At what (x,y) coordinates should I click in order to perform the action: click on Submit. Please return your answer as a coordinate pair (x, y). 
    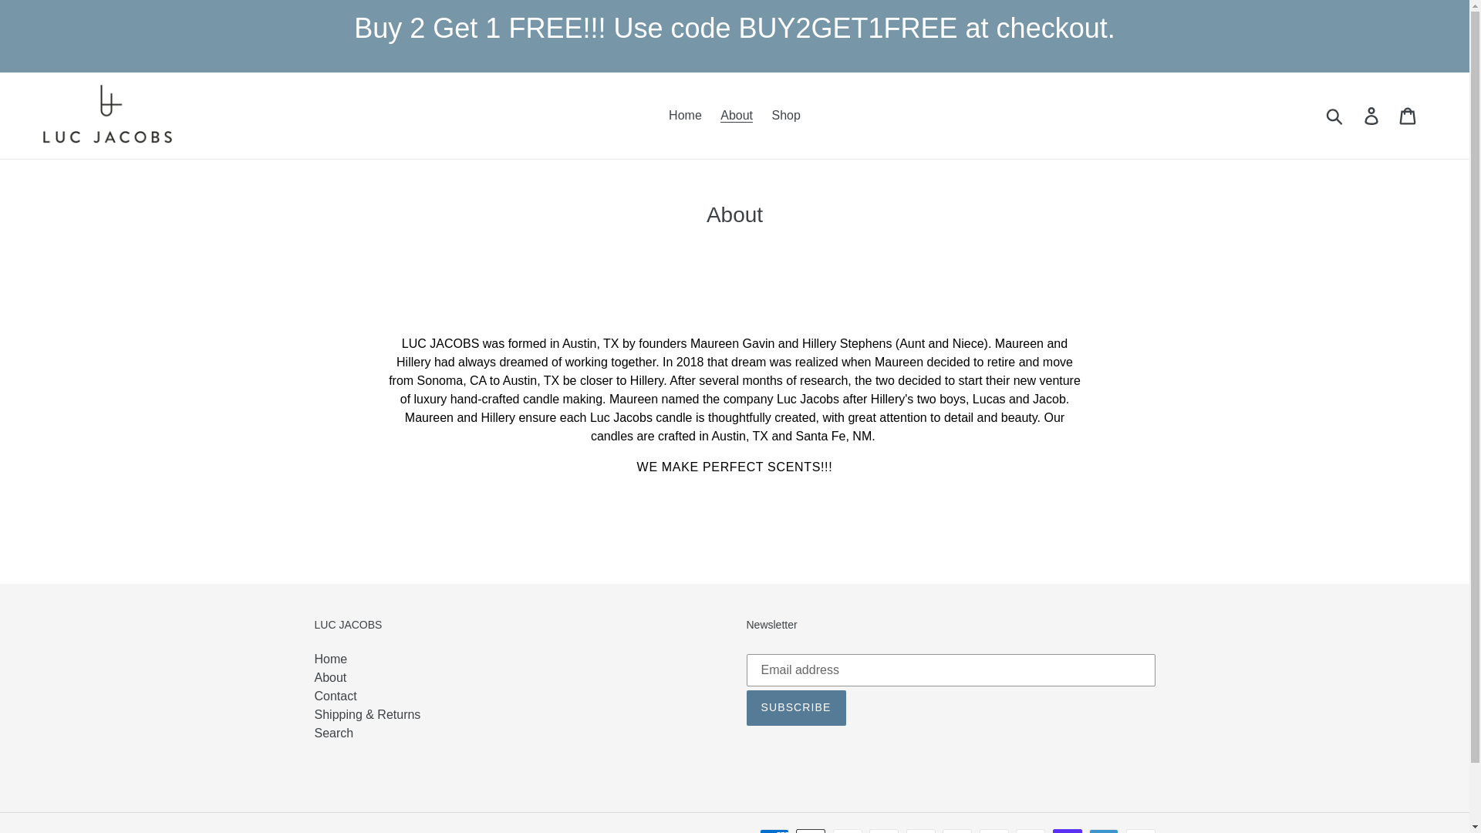
    Looking at the image, I should click on (1335, 116).